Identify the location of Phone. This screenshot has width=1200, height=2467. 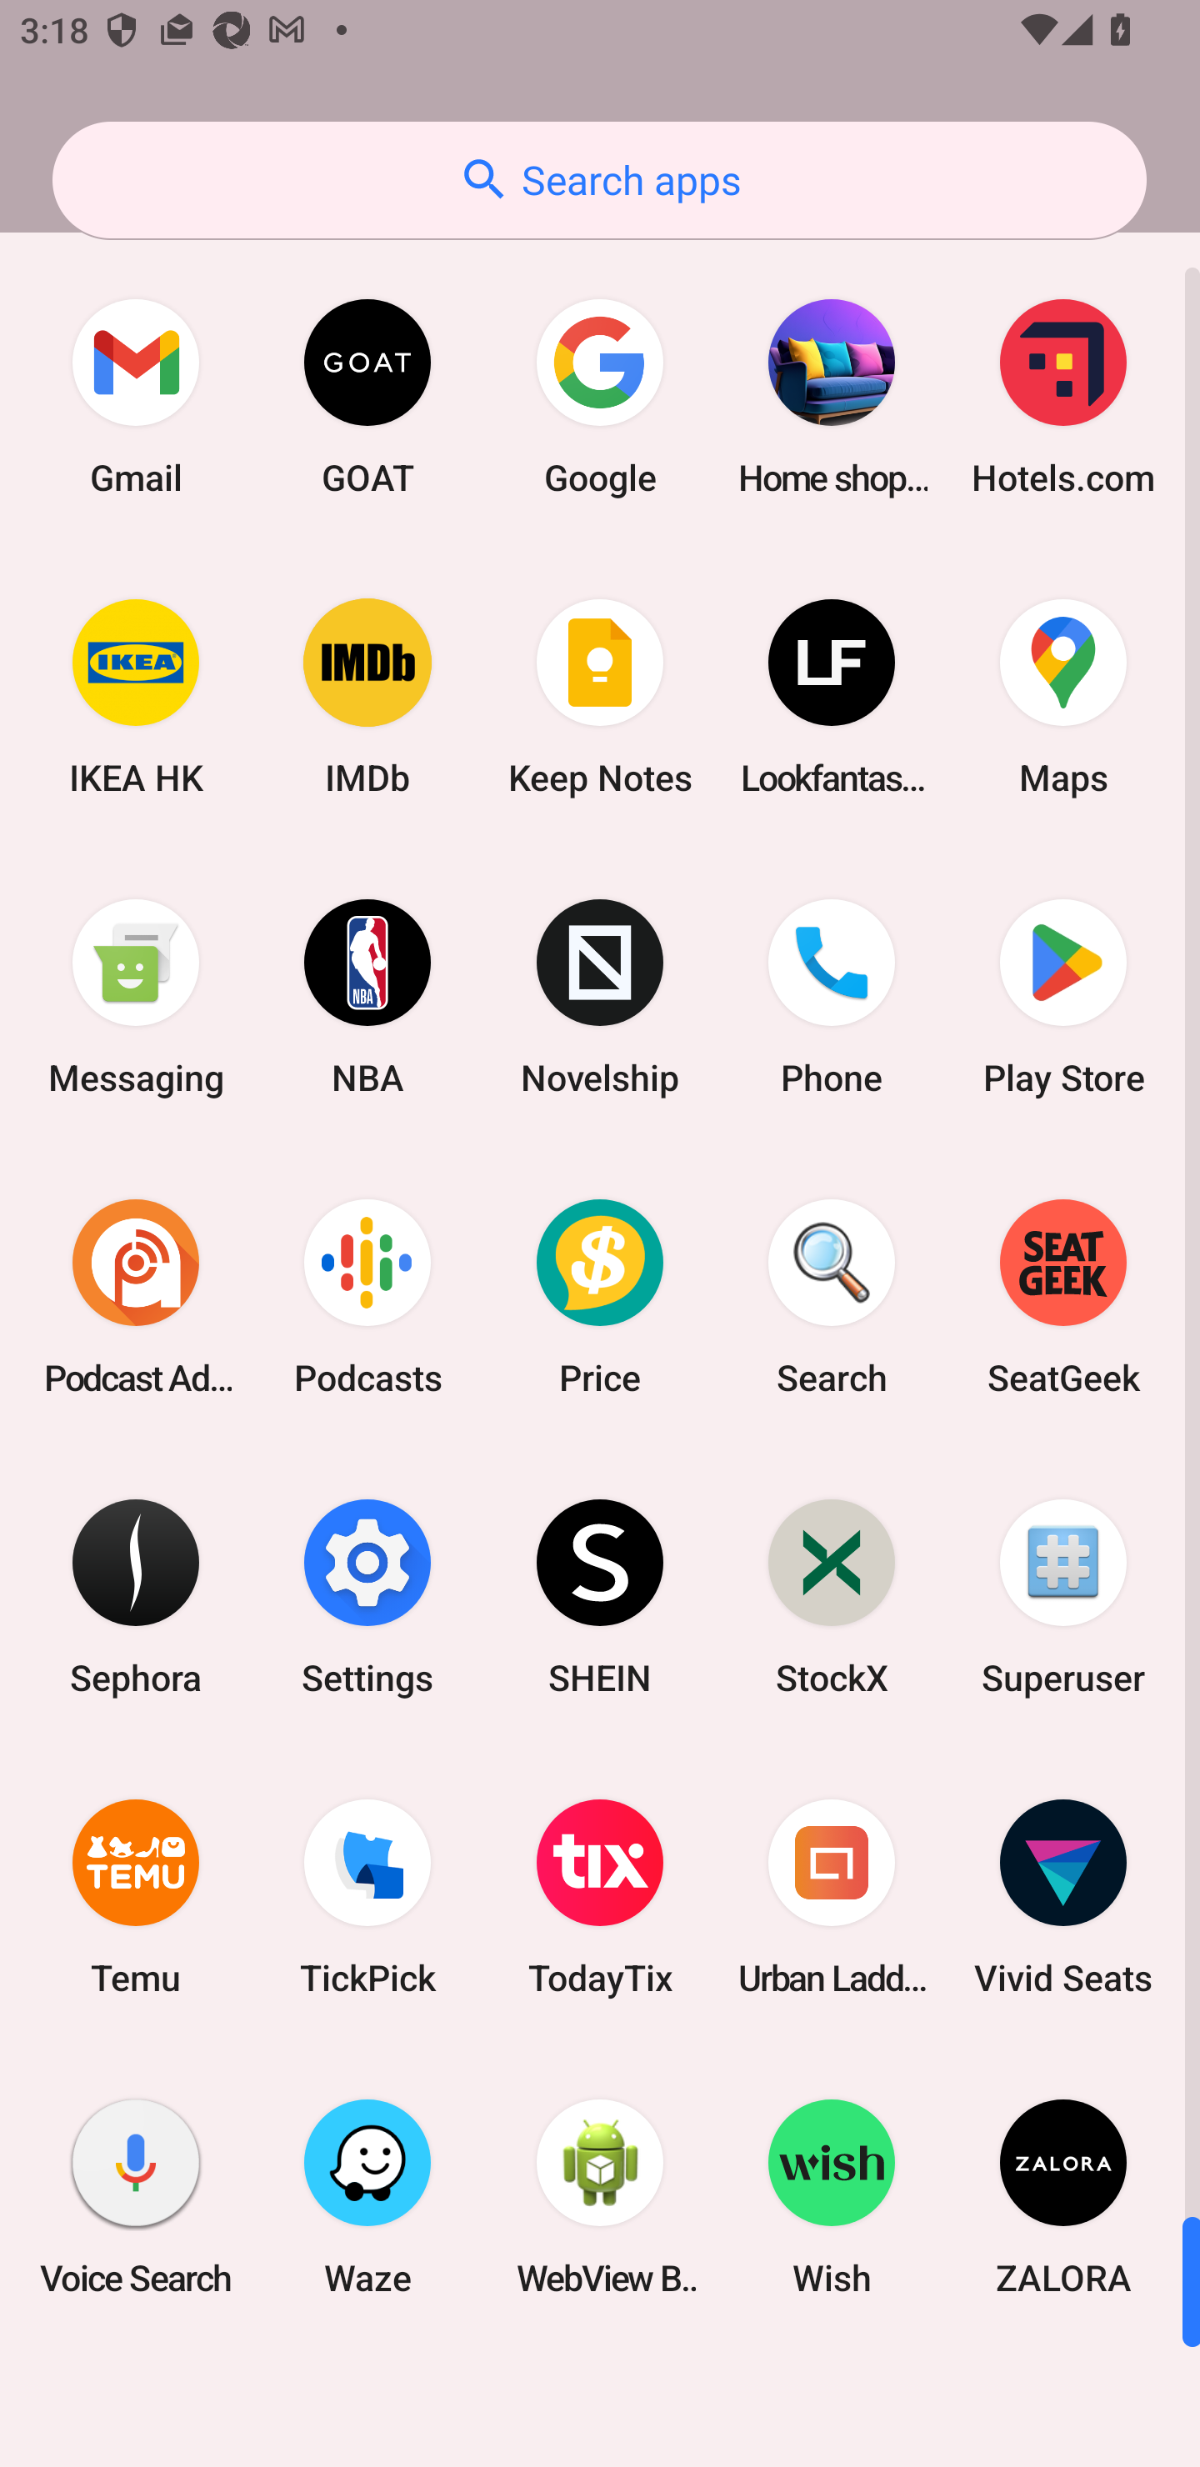
(832, 997).